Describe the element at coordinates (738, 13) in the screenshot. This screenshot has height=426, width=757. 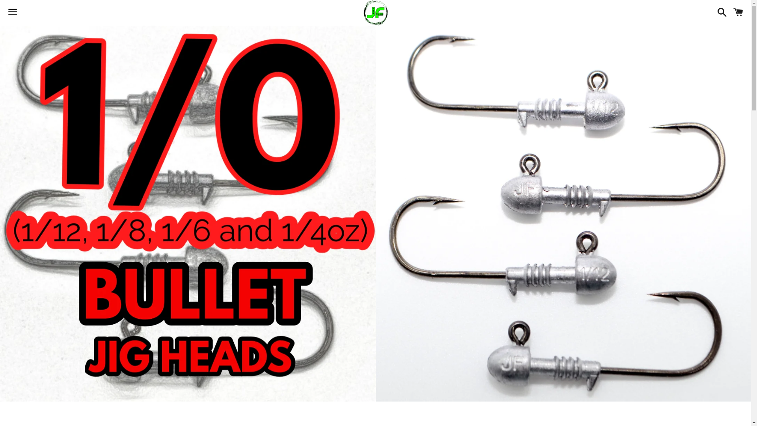
I see `Cart` at that location.